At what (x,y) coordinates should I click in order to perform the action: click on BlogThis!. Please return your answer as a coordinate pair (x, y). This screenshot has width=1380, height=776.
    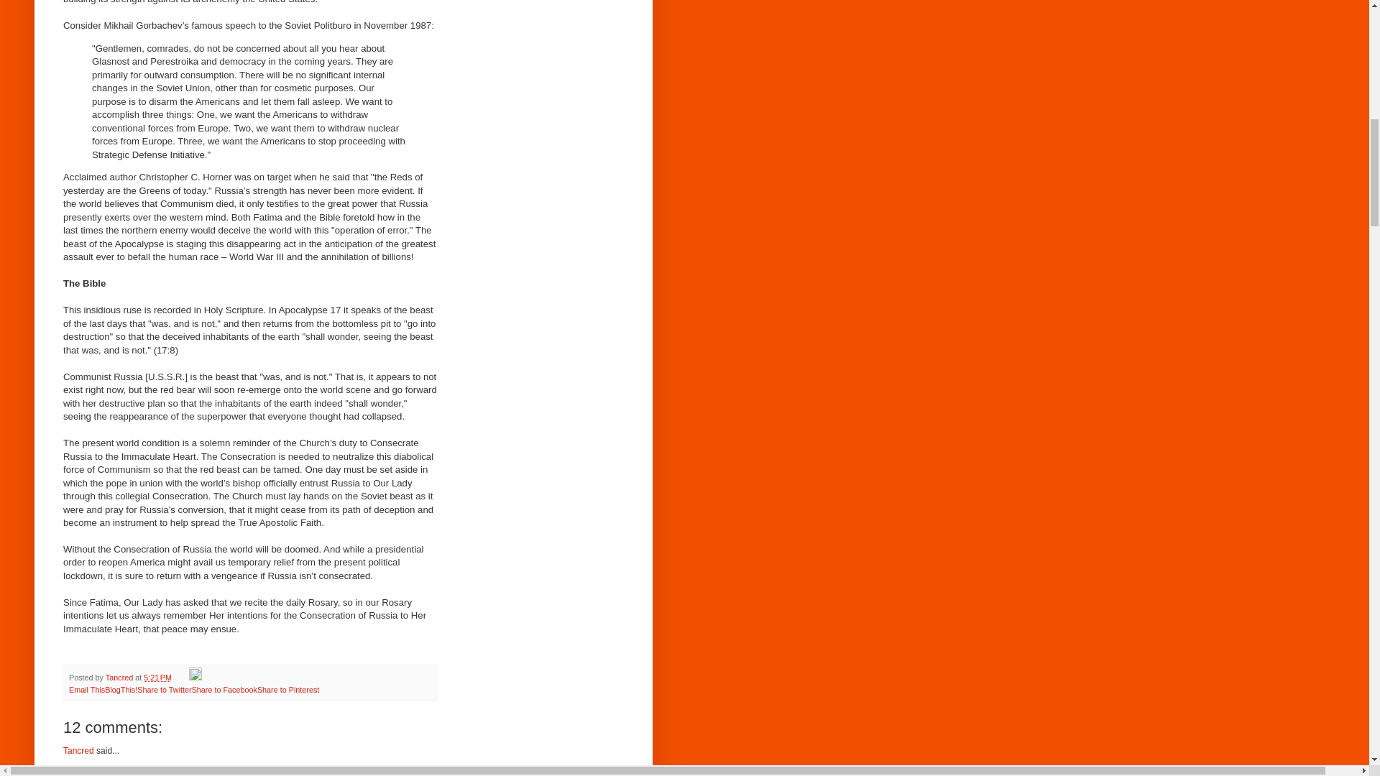
    Looking at the image, I should click on (121, 689).